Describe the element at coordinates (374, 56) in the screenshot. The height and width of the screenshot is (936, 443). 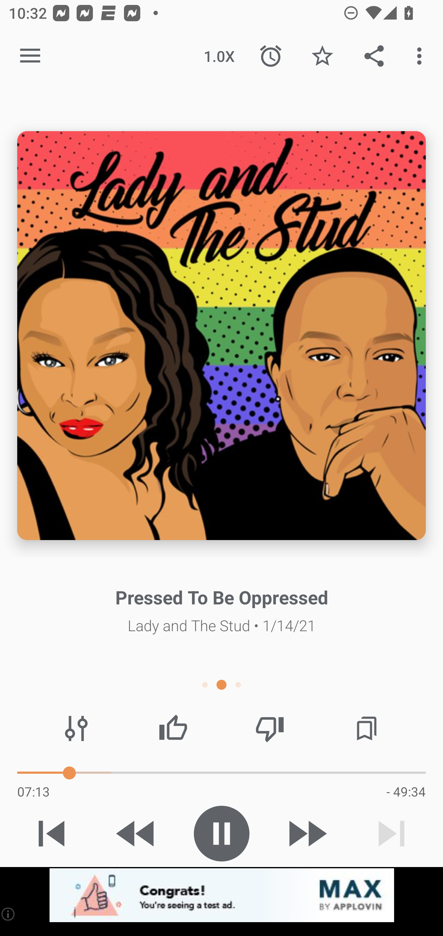
I see `Share` at that location.